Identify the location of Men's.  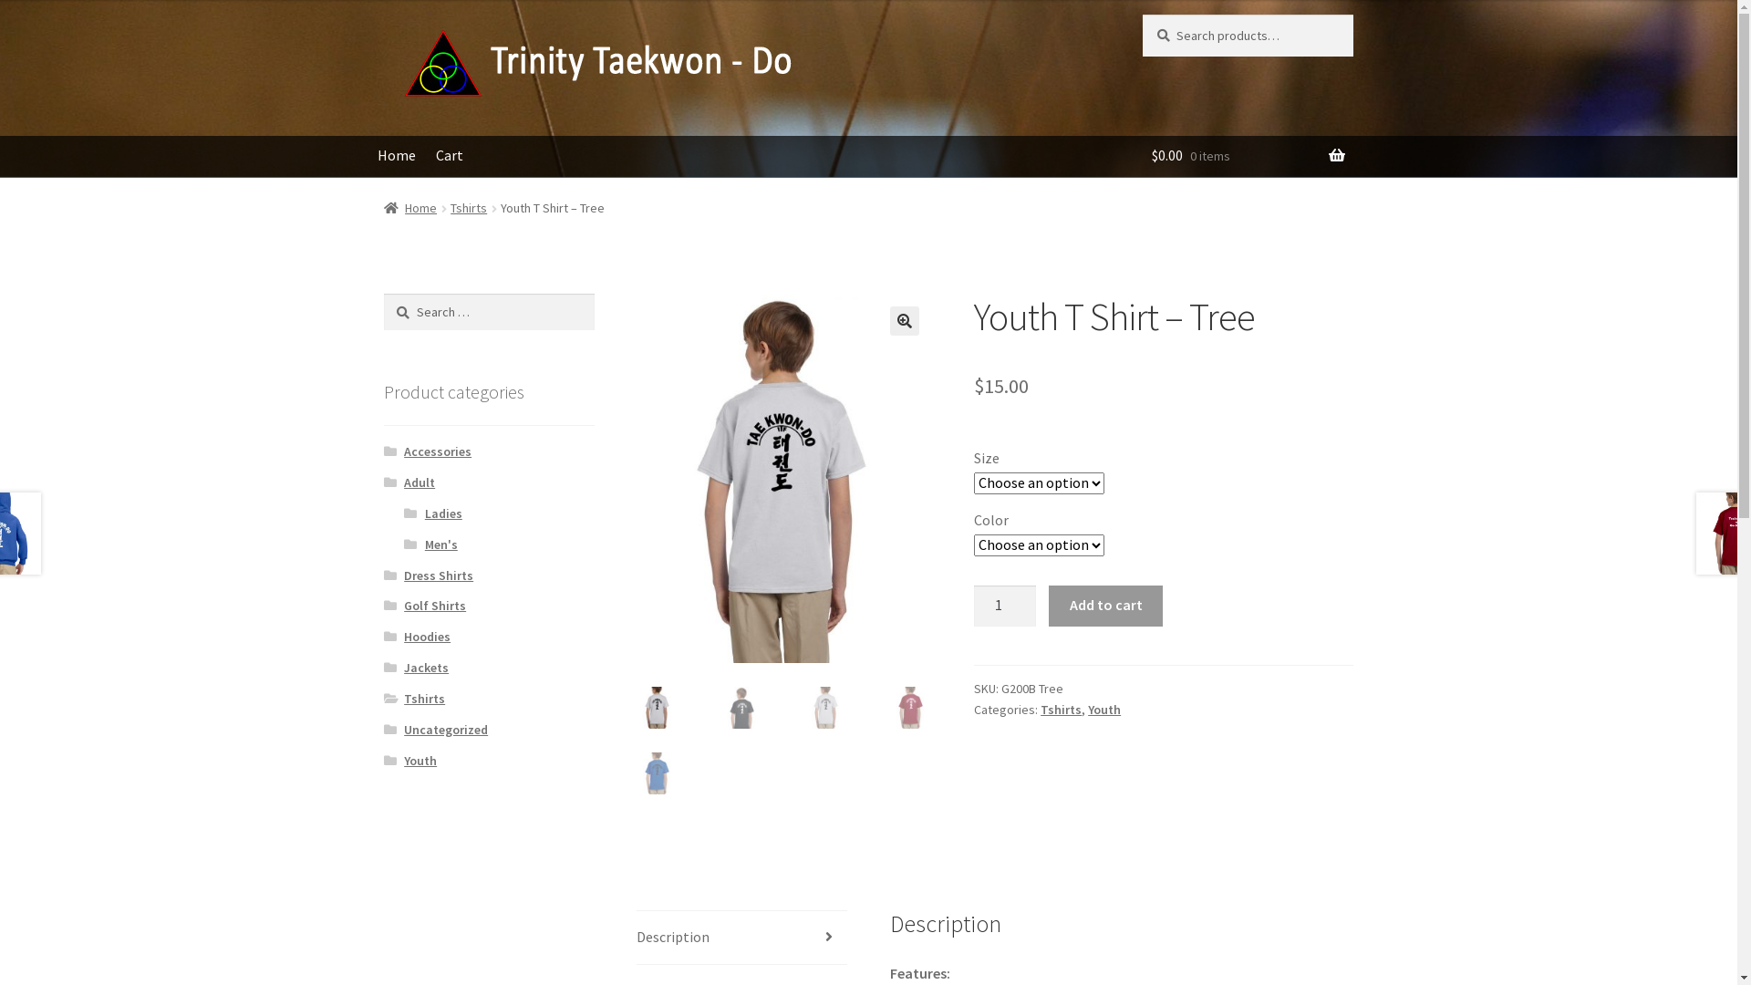
(441, 544).